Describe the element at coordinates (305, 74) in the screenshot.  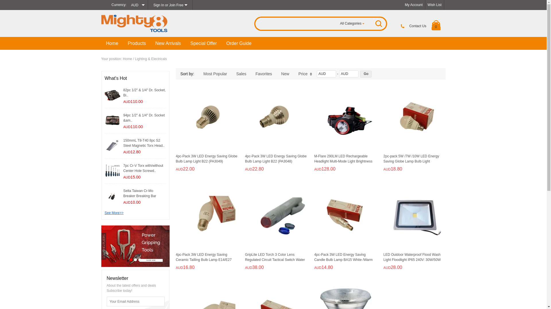
I see `Price` at that location.